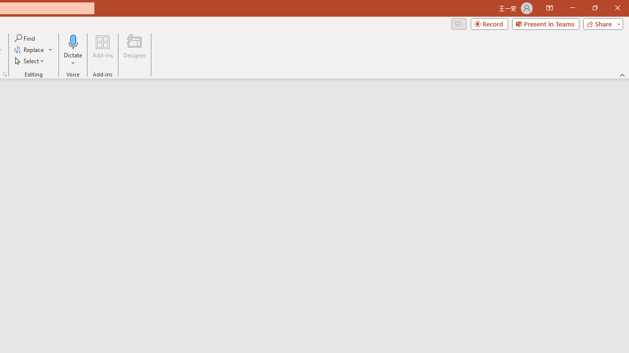  What do you see at coordinates (5, 75) in the screenshot?
I see `Format Object...` at bounding box center [5, 75].